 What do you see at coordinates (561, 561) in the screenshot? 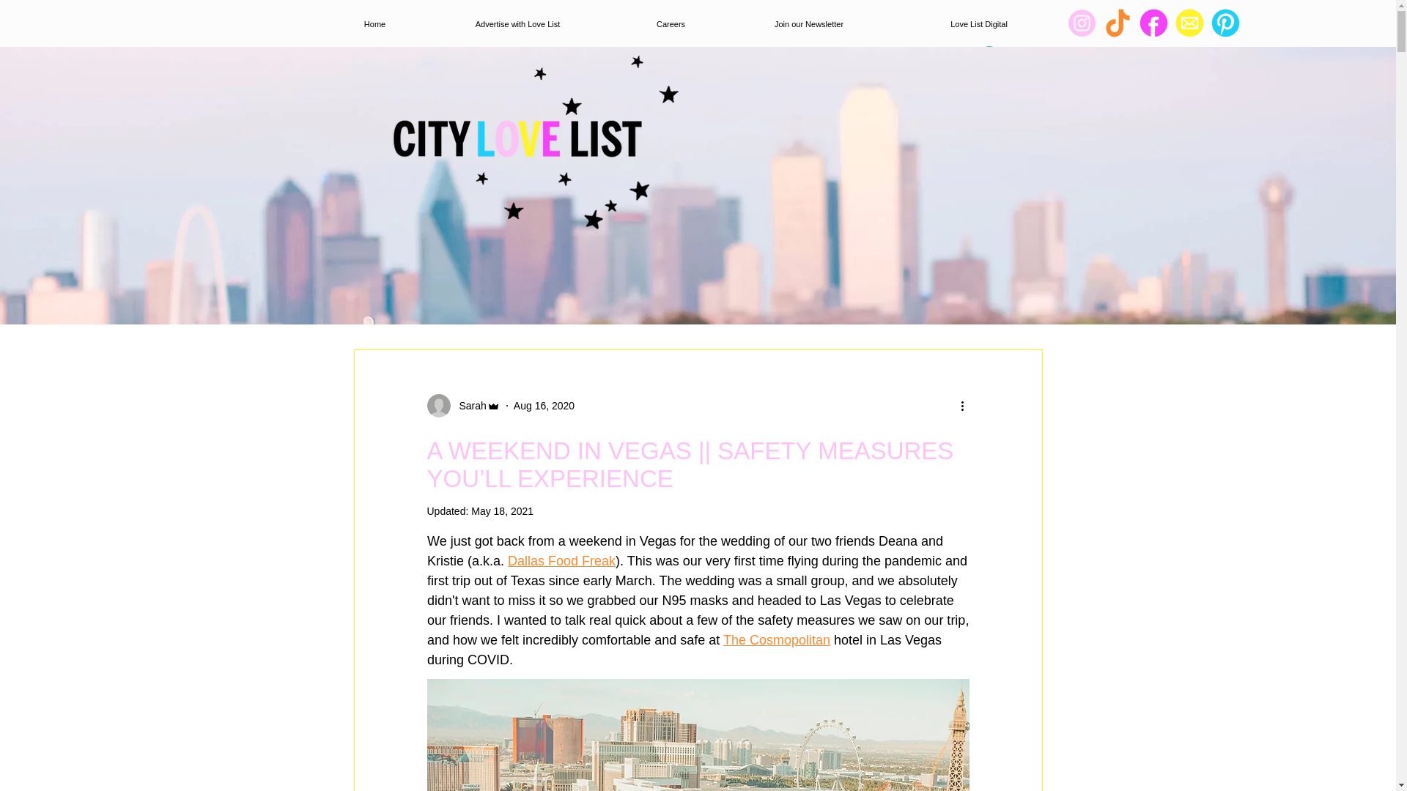
I see `Dallas Food Freak` at bounding box center [561, 561].